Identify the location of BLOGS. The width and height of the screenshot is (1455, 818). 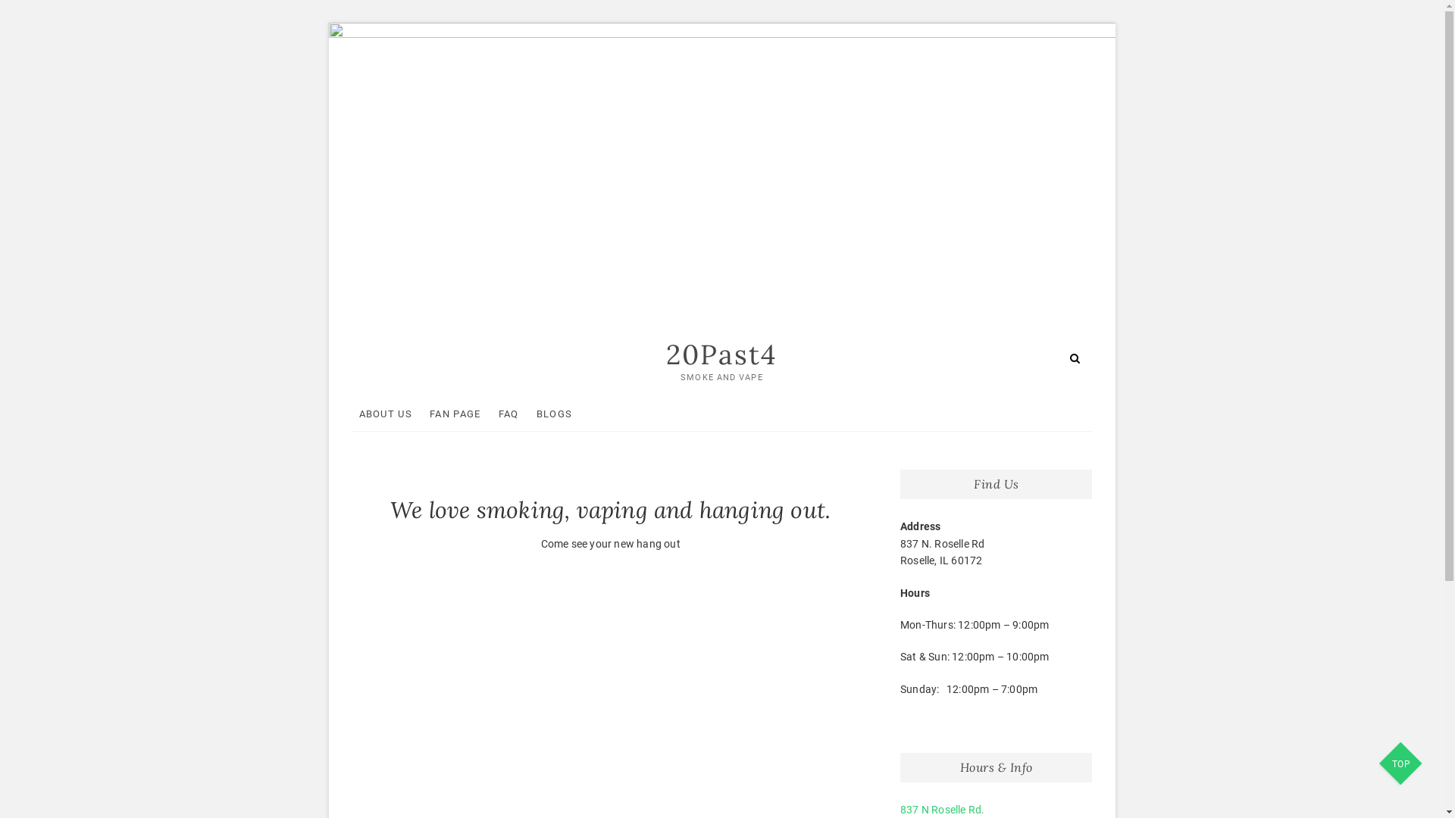
(555, 414).